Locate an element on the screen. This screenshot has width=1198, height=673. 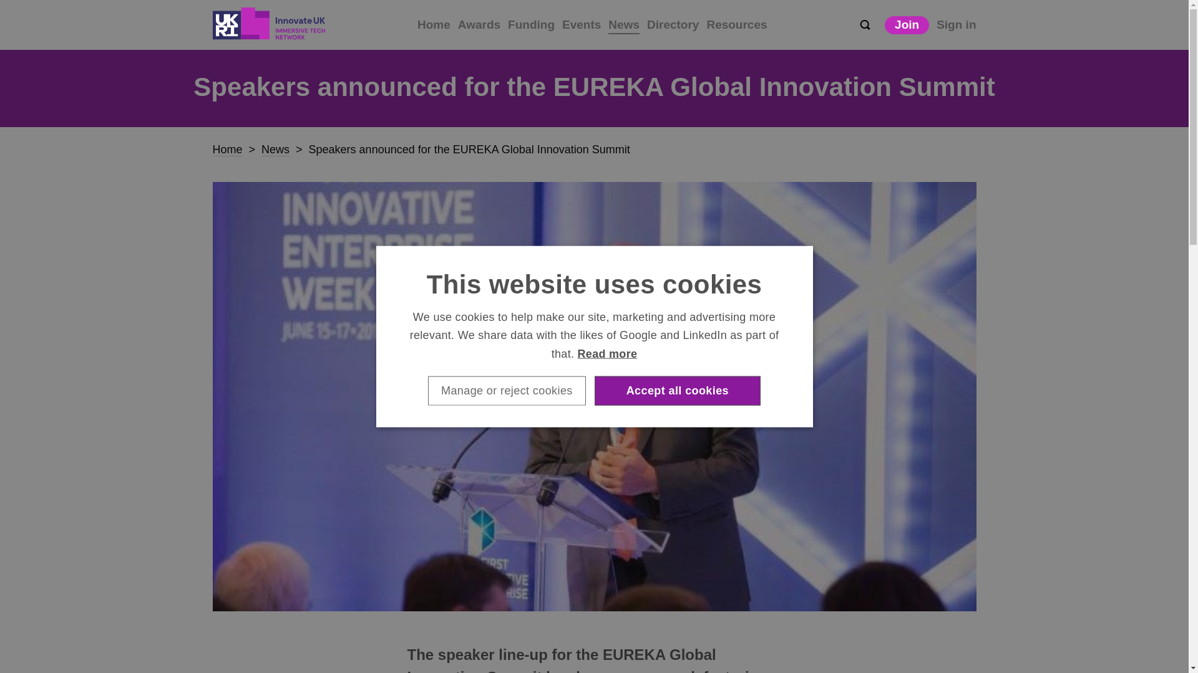
Funding is located at coordinates (531, 25).